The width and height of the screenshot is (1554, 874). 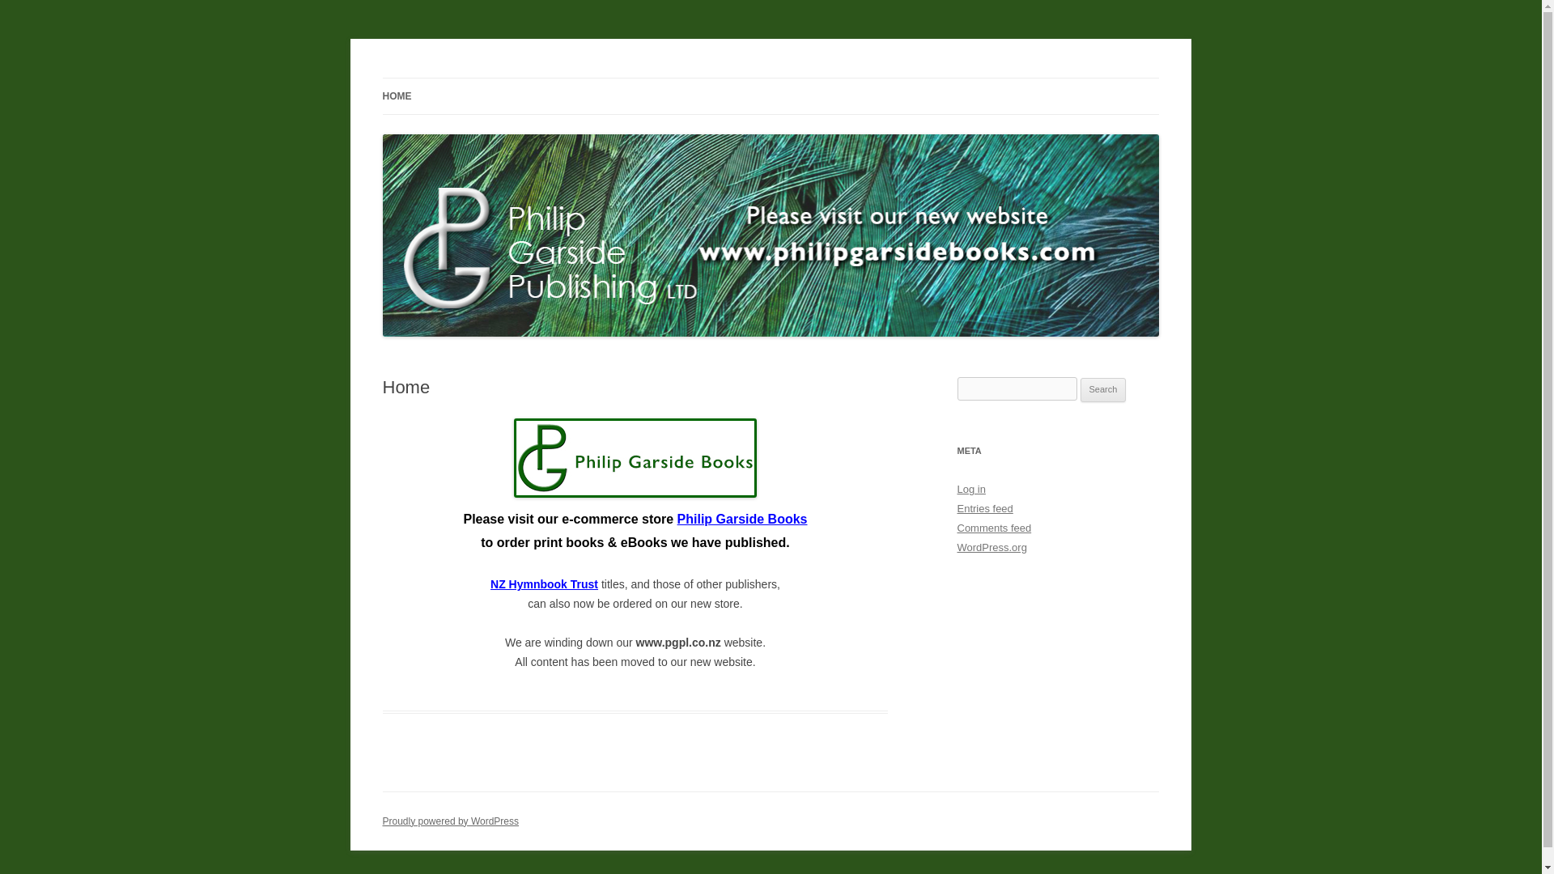 I want to click on Comments feed, so click(x=994, y=528).